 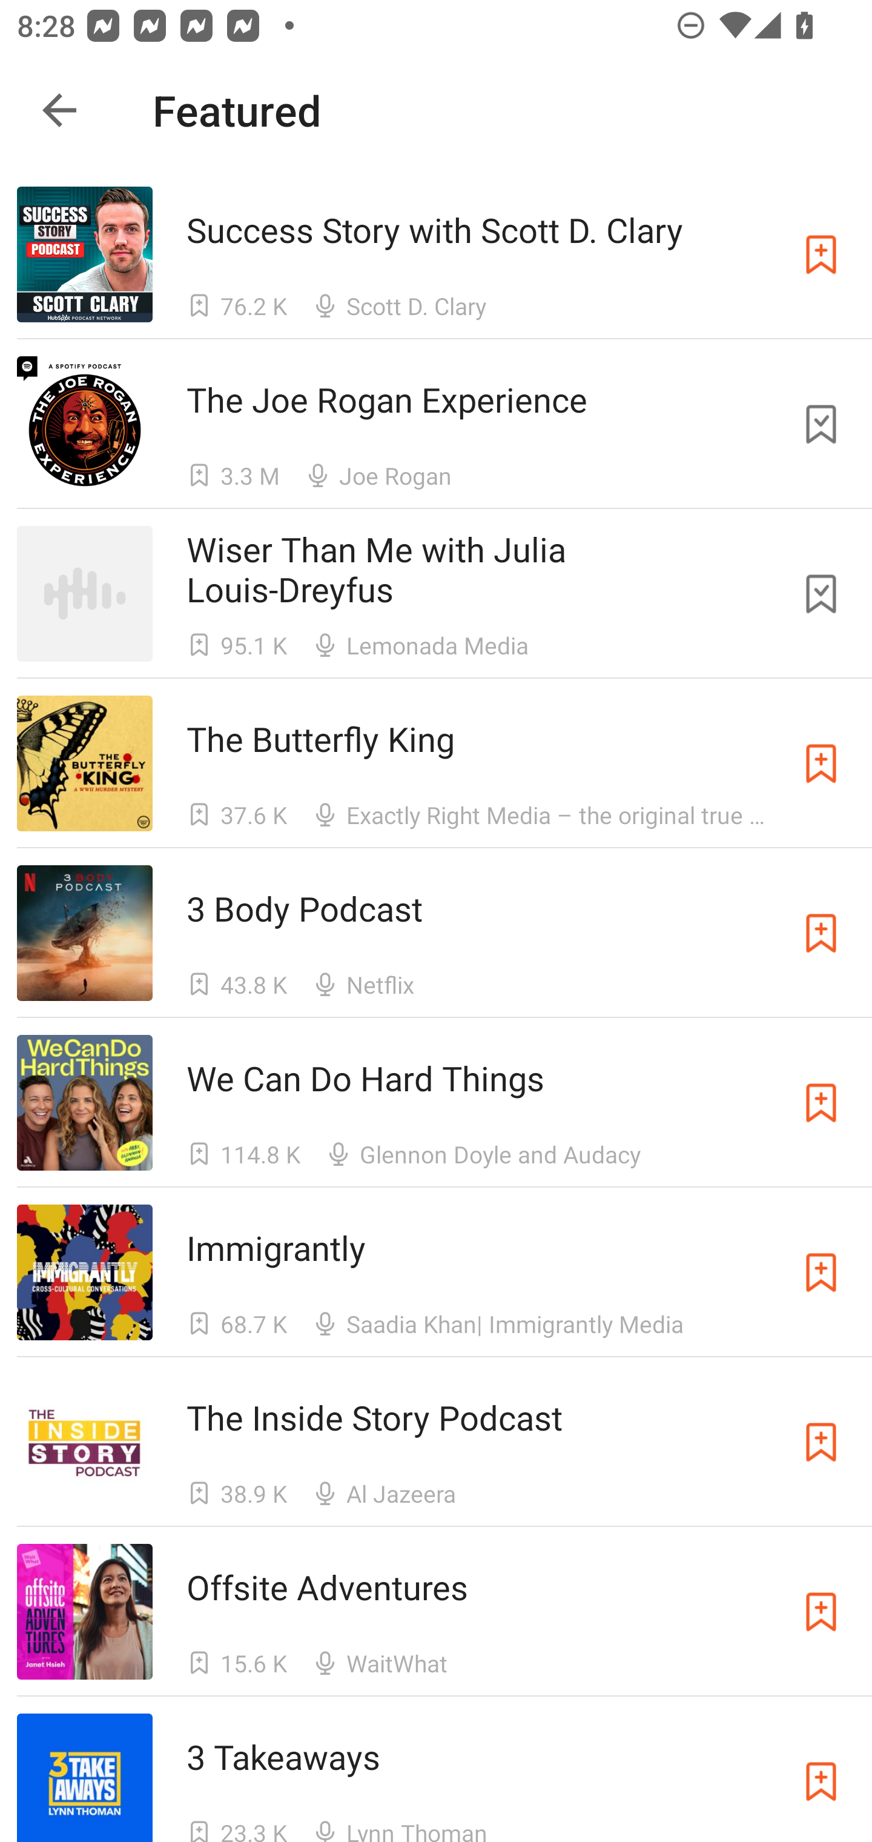 I want to click on Subscribe, so click(x=821, y=1778).